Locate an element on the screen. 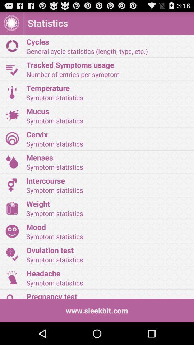 The width and height of the screenshot is (194, 345). turn on the app below symptom statistics icon is located at coordinates (108, 295).